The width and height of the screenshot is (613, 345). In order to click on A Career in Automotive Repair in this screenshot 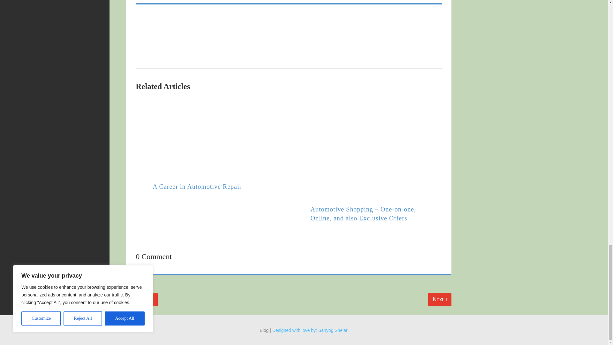, I will do `click(439, 300)`.